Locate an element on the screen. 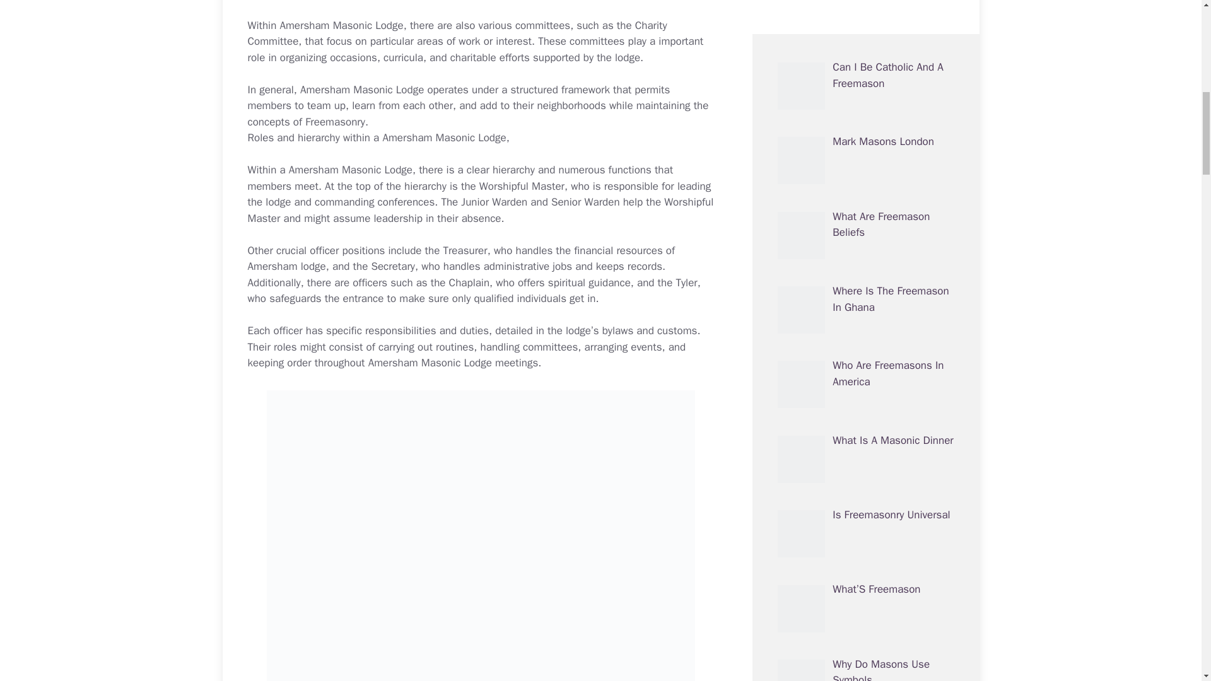 The height and width of the screenshot is (681, 1211). Knights Templar Thurrock is located at coordinates (892, 641).